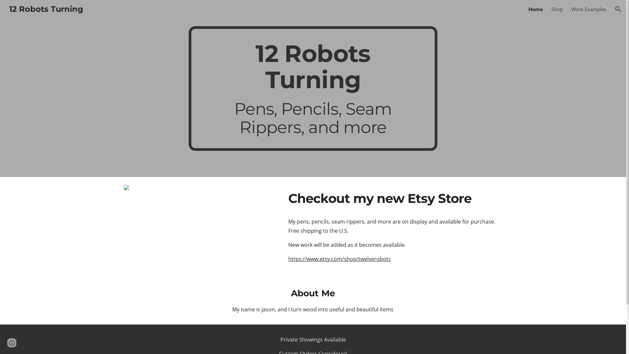  What do you see at coordinates (589, 9) in the screenshot?
I see `Work Examples` at bounding box center [589, 9].